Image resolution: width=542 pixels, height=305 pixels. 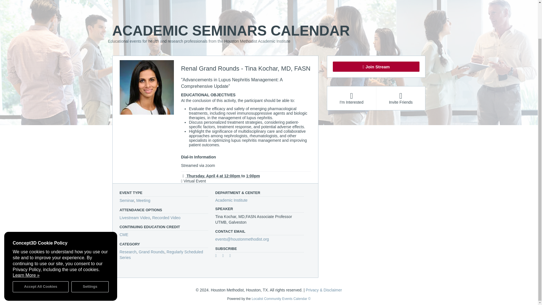 I want to click on Google Calendar, so click(x=218, y=256).